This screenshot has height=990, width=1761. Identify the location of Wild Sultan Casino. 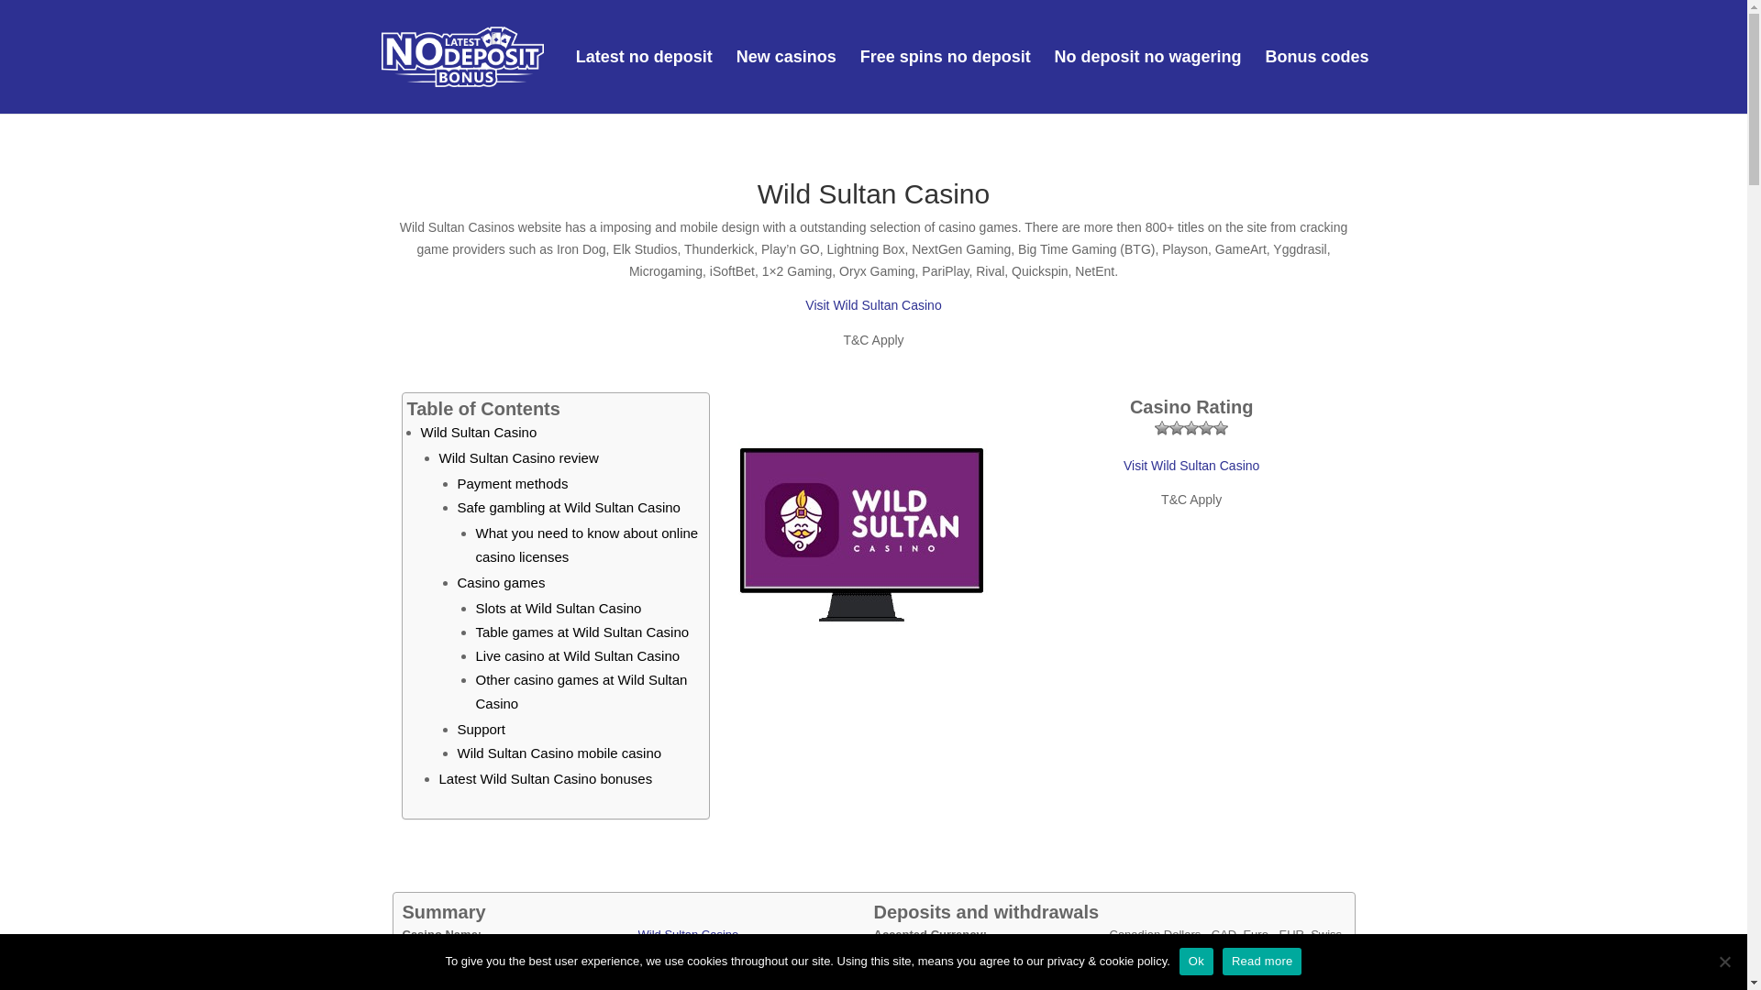
(688, 934).